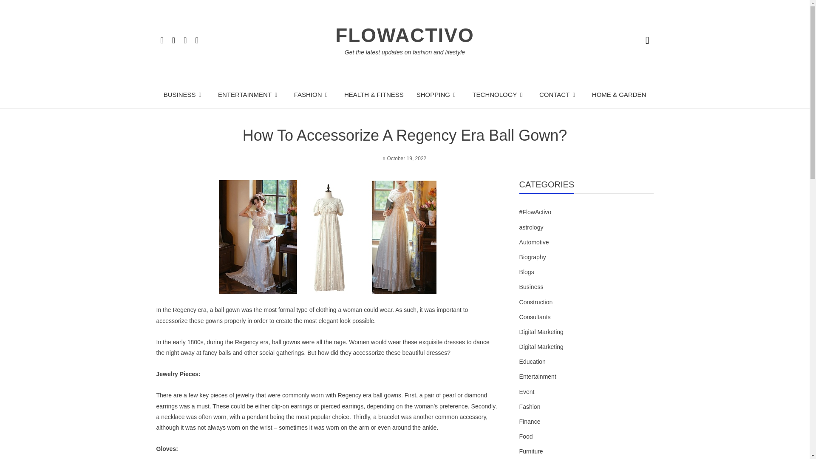 The width and height of the screenshot is (816, 459). I want to click on BUSINESS, so click(184, 94).